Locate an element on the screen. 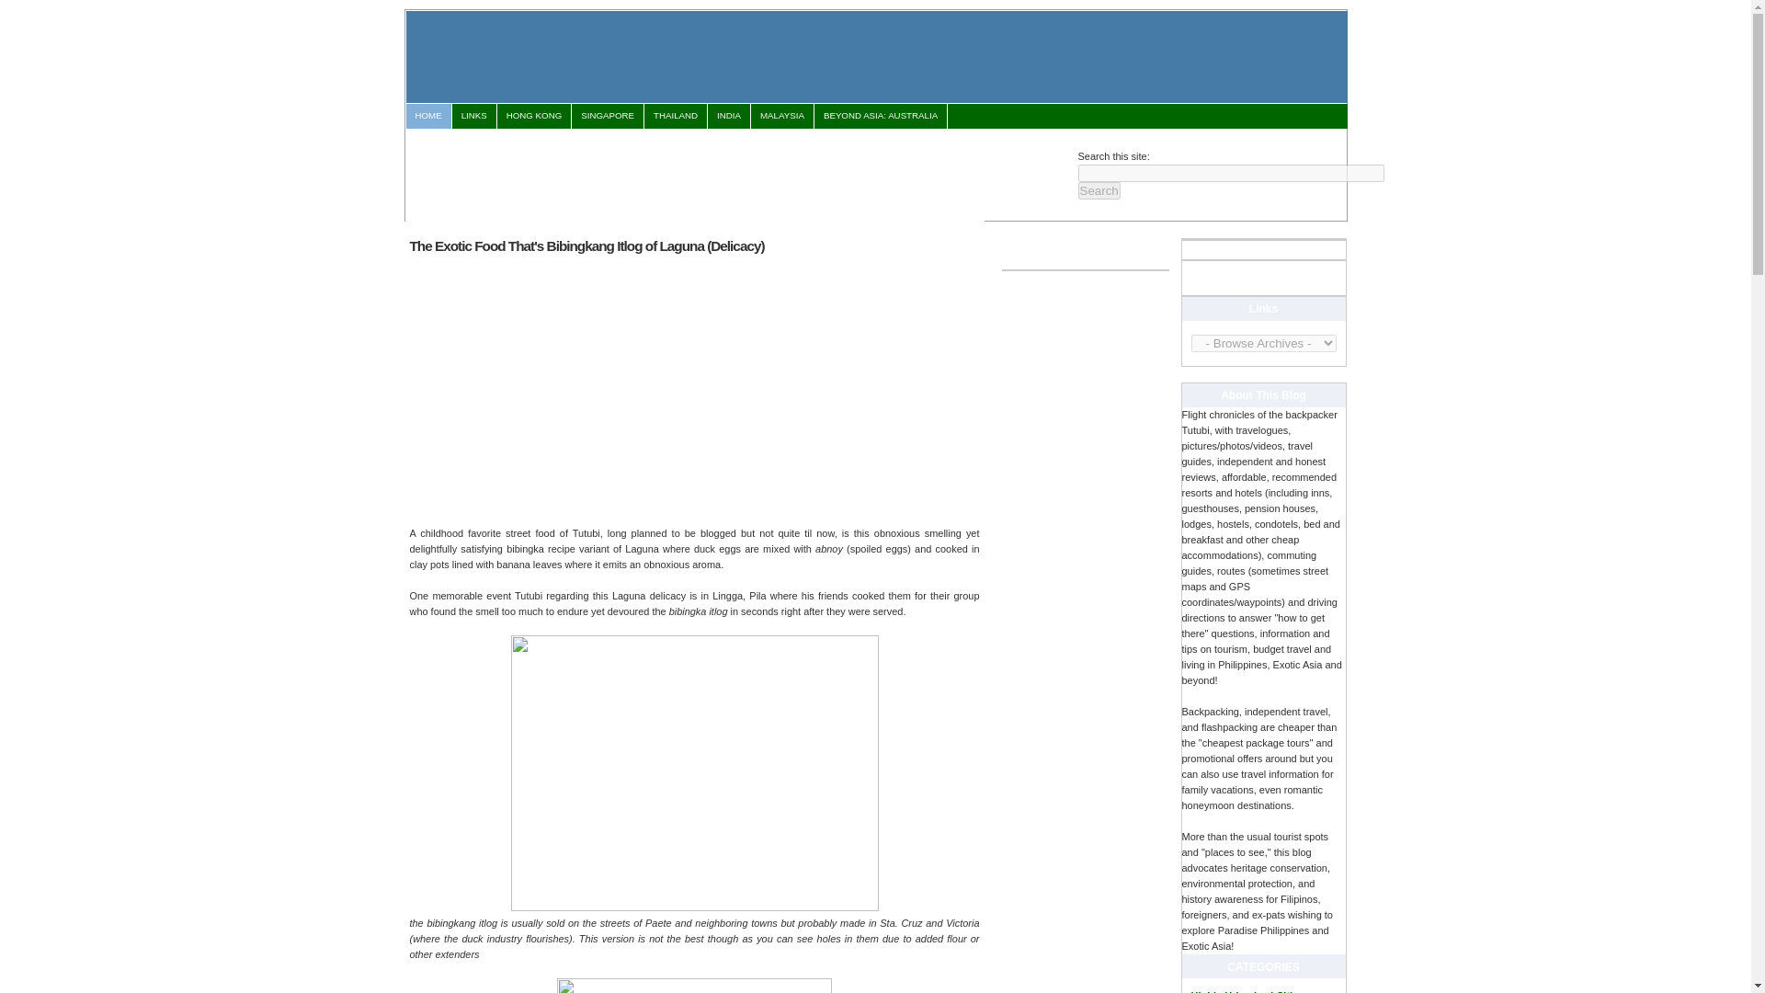 The height and width of the screenshot is (993, 1765). HOME is located at coordinates (428, 116).